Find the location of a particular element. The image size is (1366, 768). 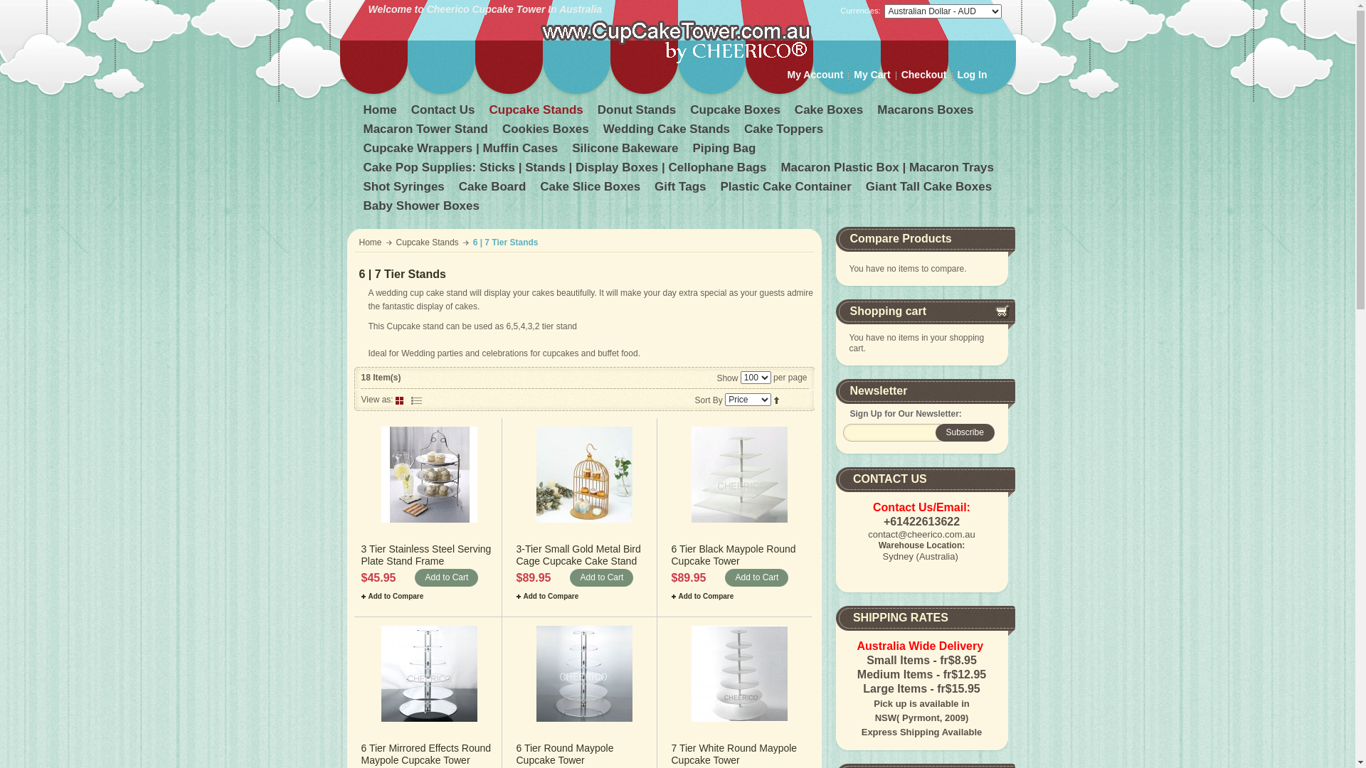

3 Tier Stainless Steel Serving Plate Stand Frame is located at coordinates (430, 475).